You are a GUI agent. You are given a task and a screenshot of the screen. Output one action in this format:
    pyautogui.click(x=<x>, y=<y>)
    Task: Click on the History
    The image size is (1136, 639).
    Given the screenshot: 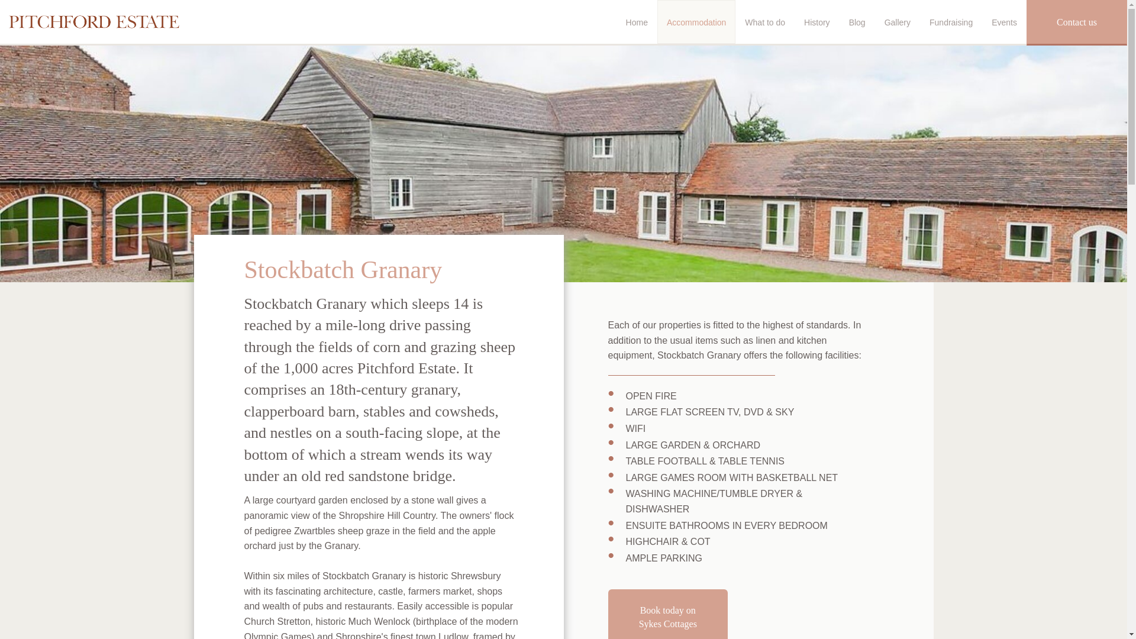 What is the action you would take?
    pyautogui.click(x=816, y=22)
    